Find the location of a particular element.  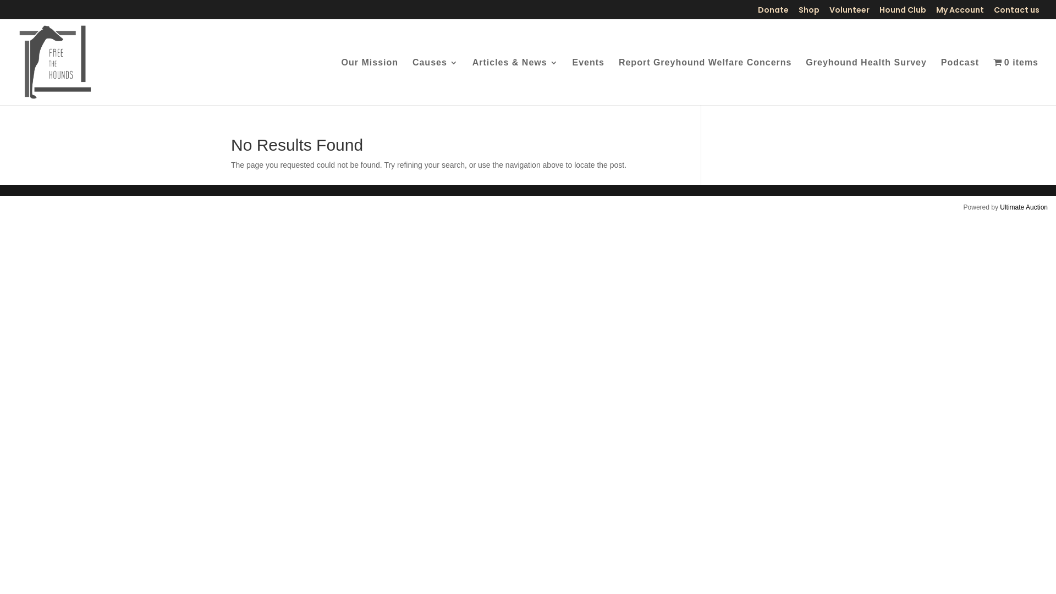

Podcast is located at coordinates (960, 82).